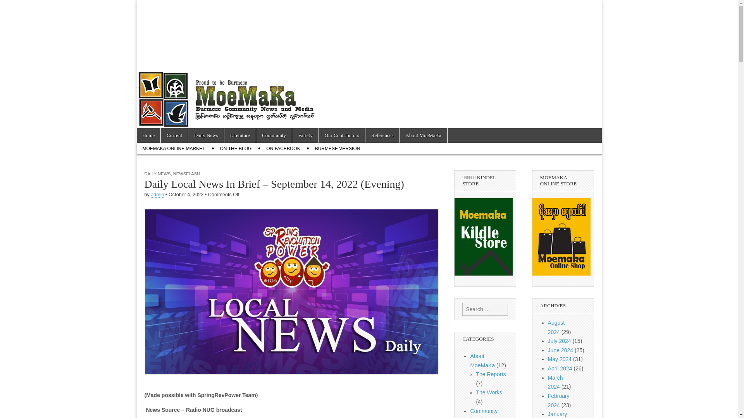  What do you see at coordinates (174, 135) in the screenshot?
I see `Current` at bounding box center [174, 135].